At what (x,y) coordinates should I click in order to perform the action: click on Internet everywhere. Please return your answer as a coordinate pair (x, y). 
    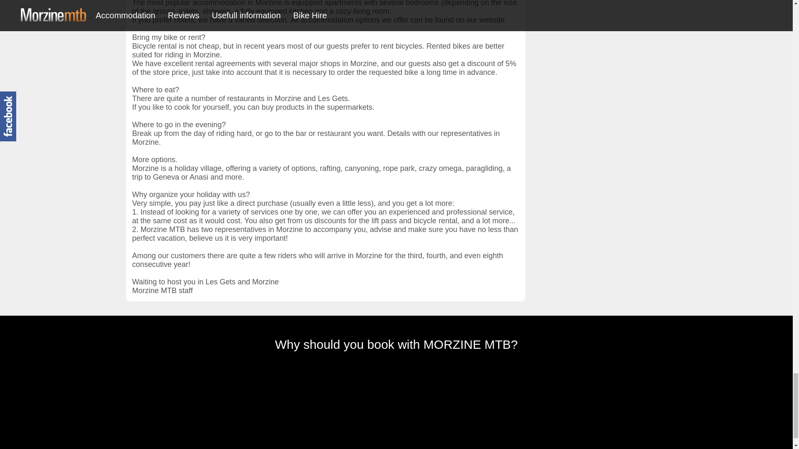
    Looking at the image, I should click on (435, 408).